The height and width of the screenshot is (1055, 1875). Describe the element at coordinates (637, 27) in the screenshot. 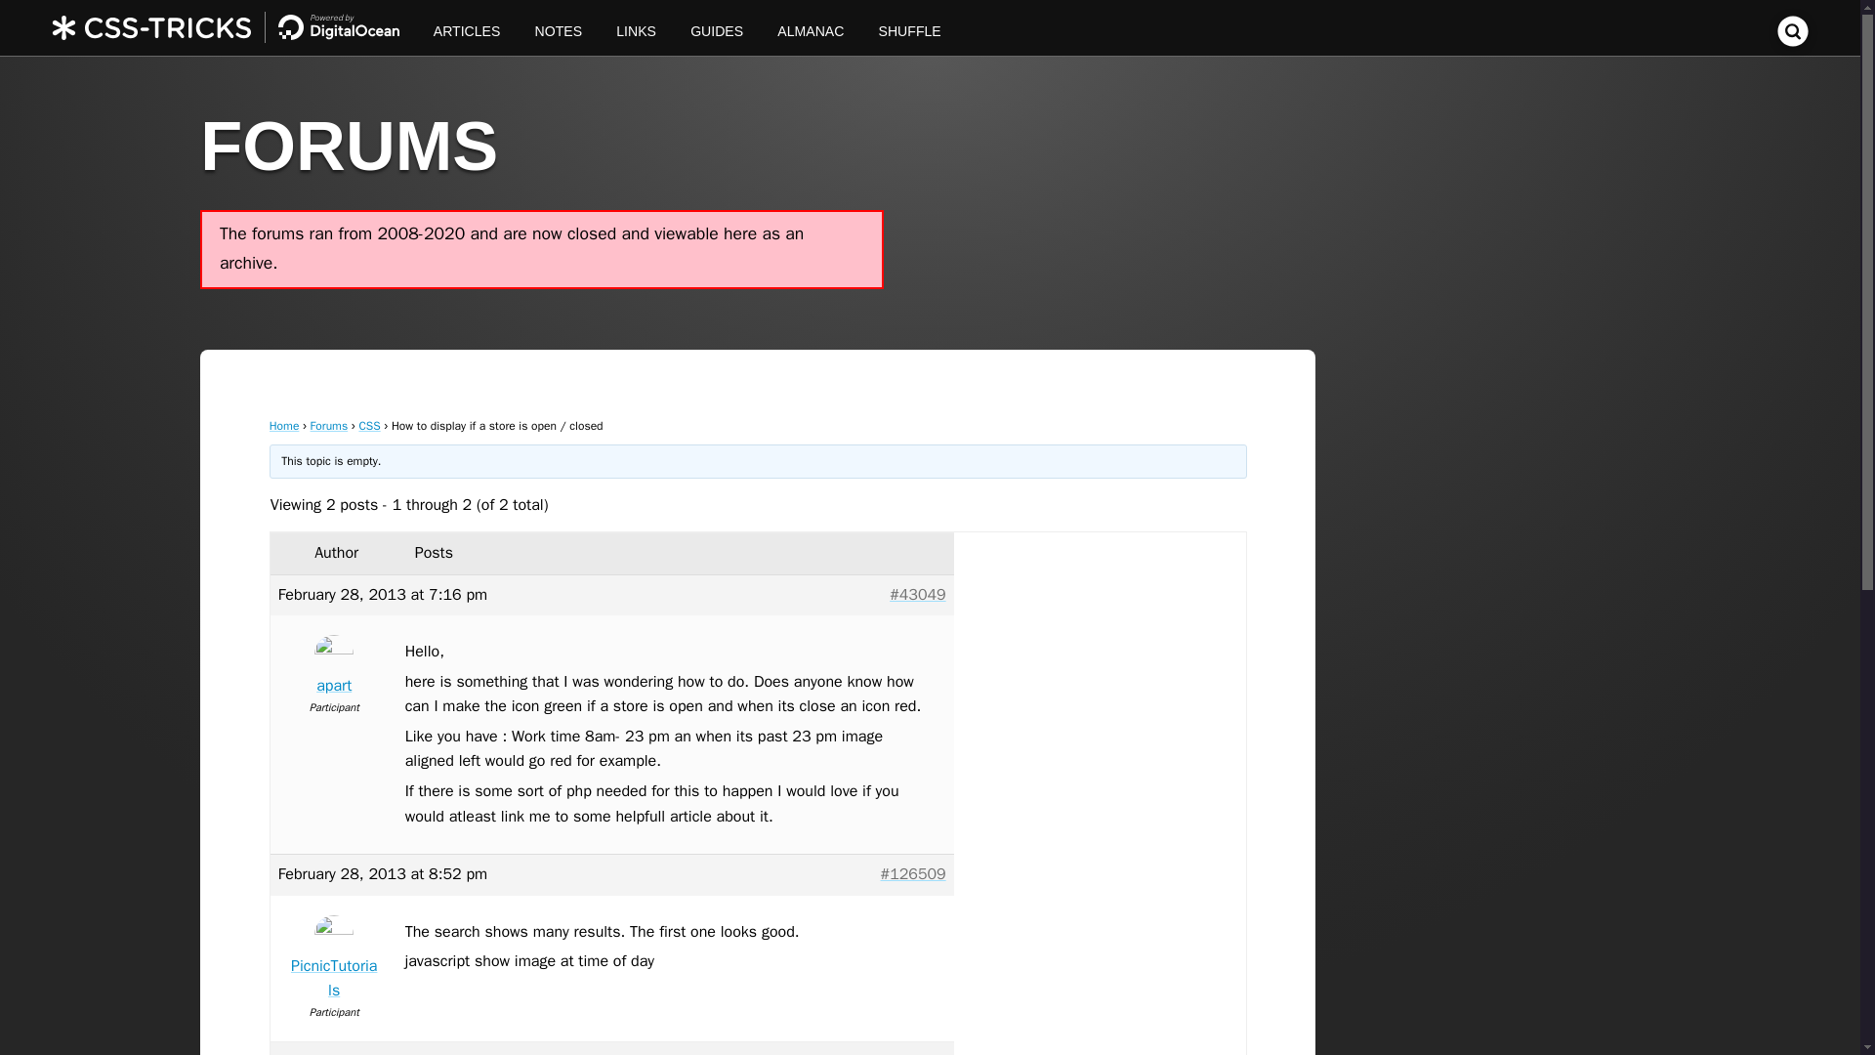

I see `LINKS` at that location.